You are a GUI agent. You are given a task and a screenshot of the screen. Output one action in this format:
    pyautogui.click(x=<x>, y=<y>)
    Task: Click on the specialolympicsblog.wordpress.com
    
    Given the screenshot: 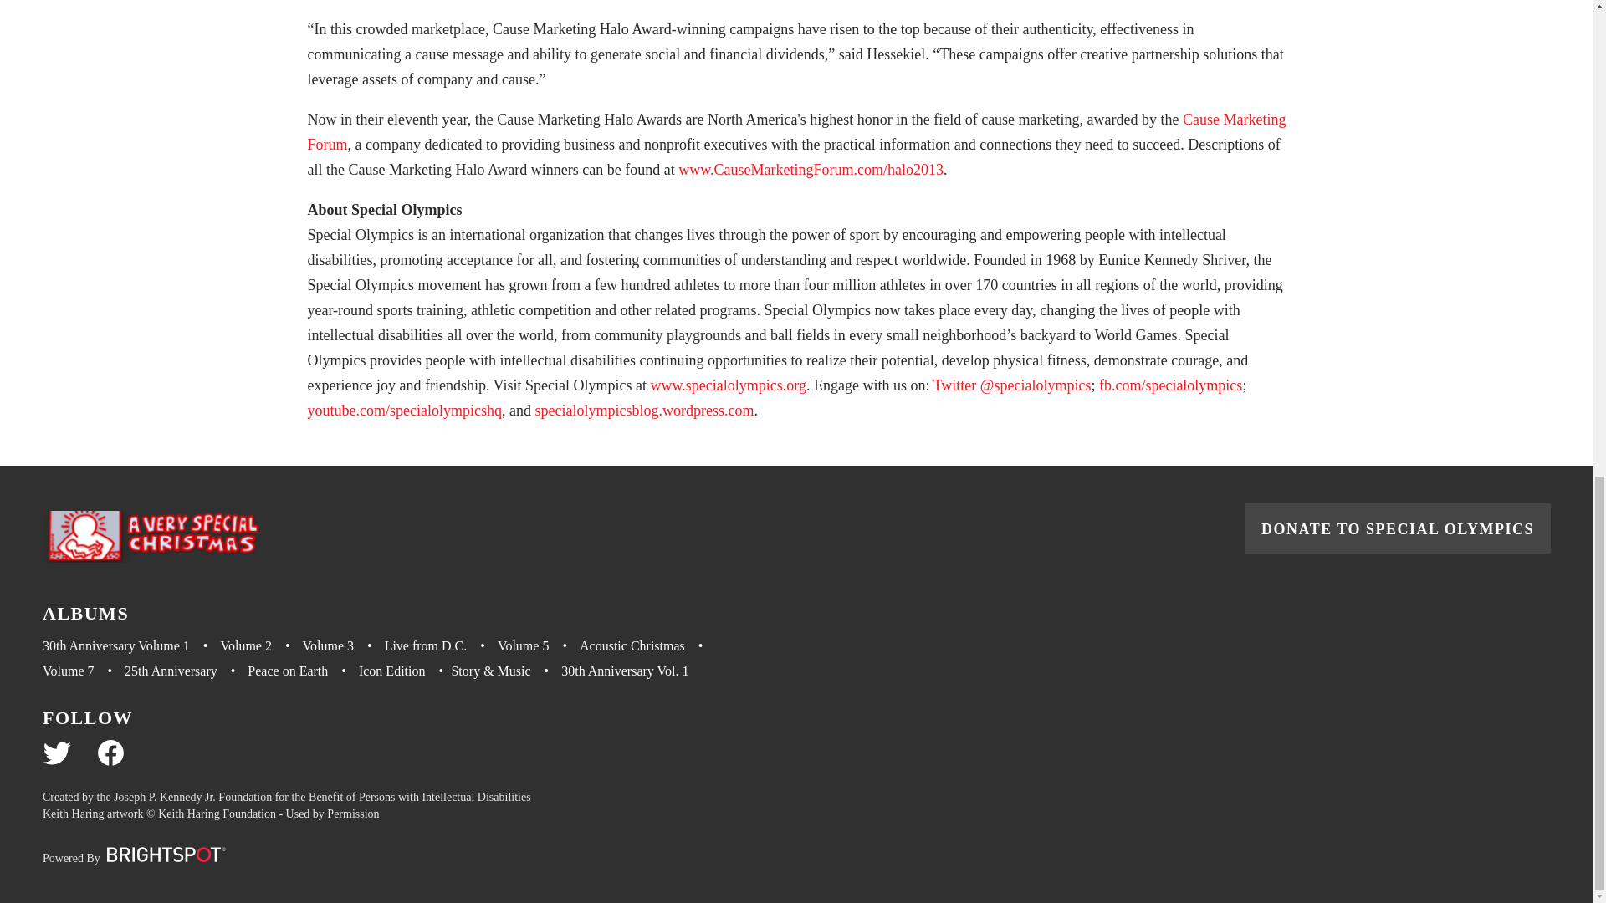 What is the action you would take?
    pyautogui.click(x=644, y=410)
    